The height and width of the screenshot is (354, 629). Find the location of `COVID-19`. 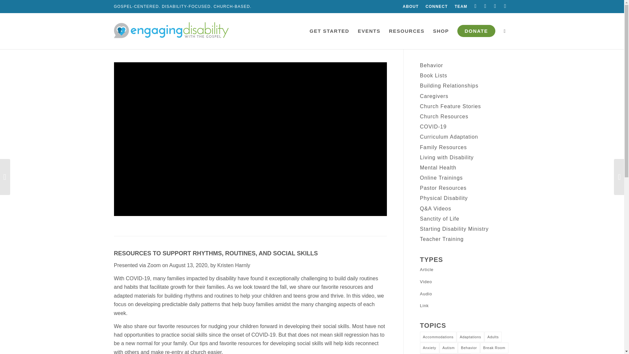

COVID-19 is located at coordinates (433, 127).